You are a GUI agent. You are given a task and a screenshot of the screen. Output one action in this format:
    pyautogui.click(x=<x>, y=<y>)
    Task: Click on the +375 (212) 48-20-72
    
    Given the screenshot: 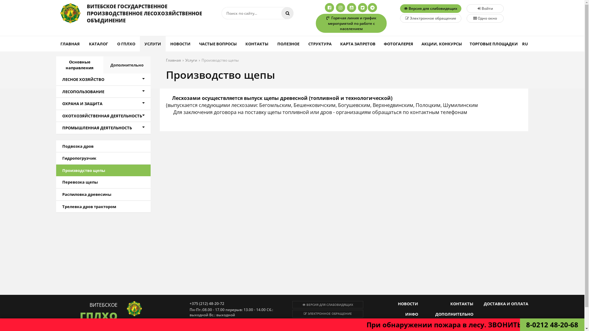 What is the action you would take?
    pyautogui.click(x=212, y=303)
    